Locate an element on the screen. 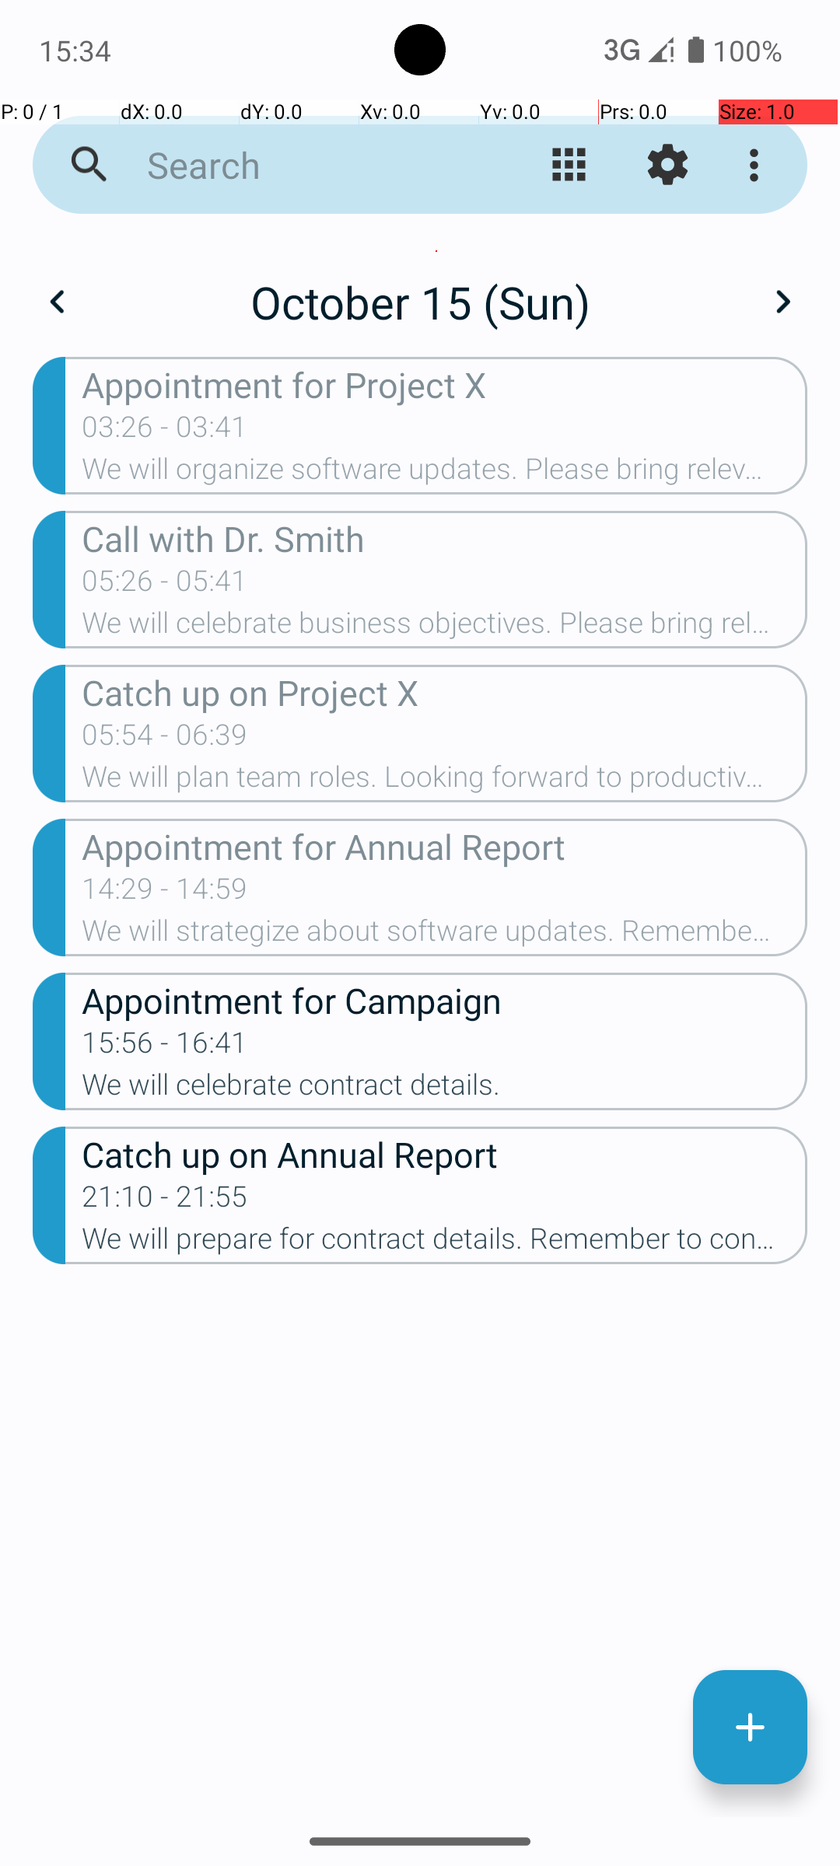 Image resolution: width=840 pixels, height=1866 pixels. Call with Dr. Smith is located at coordinates (445, 538).